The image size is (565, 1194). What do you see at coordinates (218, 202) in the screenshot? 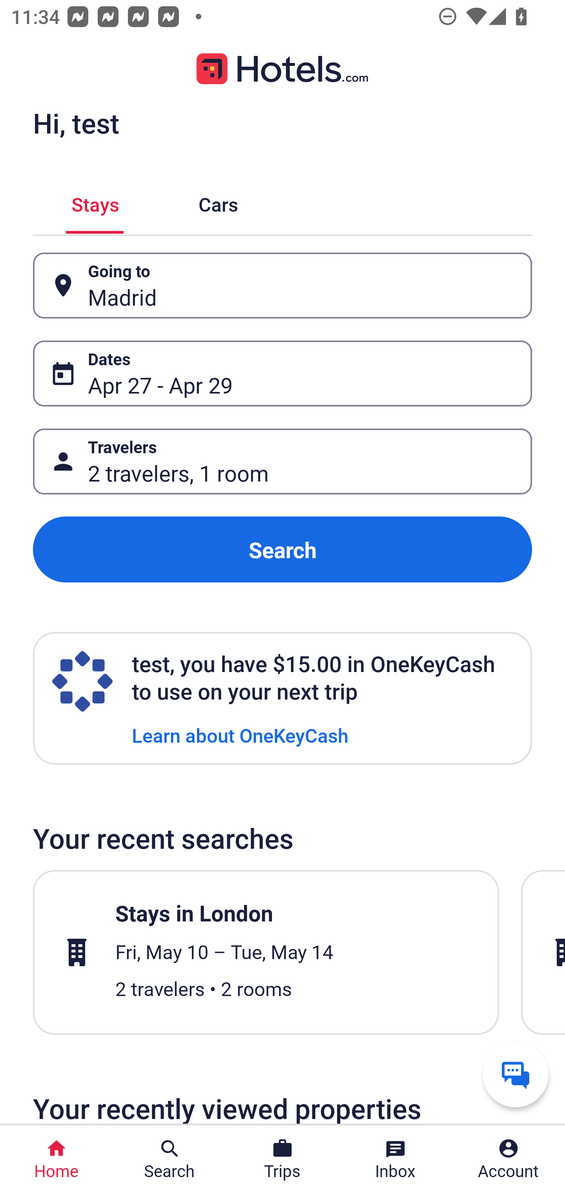
I see `Cars` at bounding box center [218, 202].